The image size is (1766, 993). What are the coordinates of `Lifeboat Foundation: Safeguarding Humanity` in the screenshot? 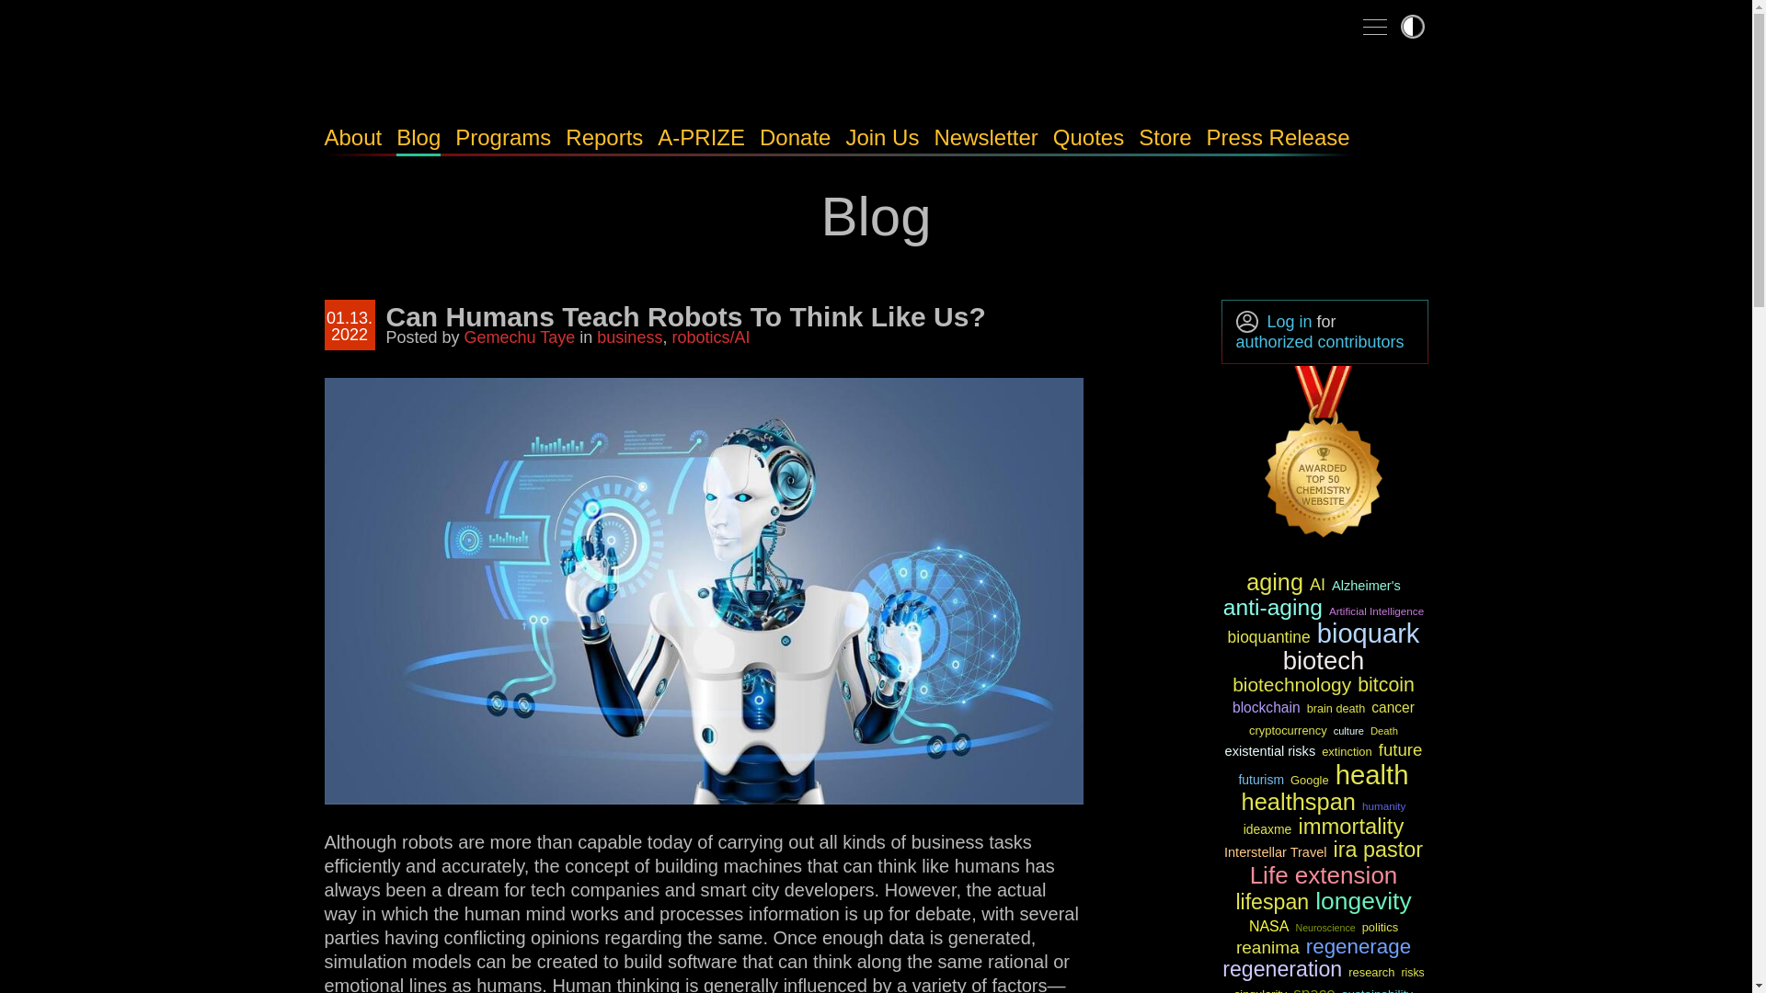 It's located at (479, 76).